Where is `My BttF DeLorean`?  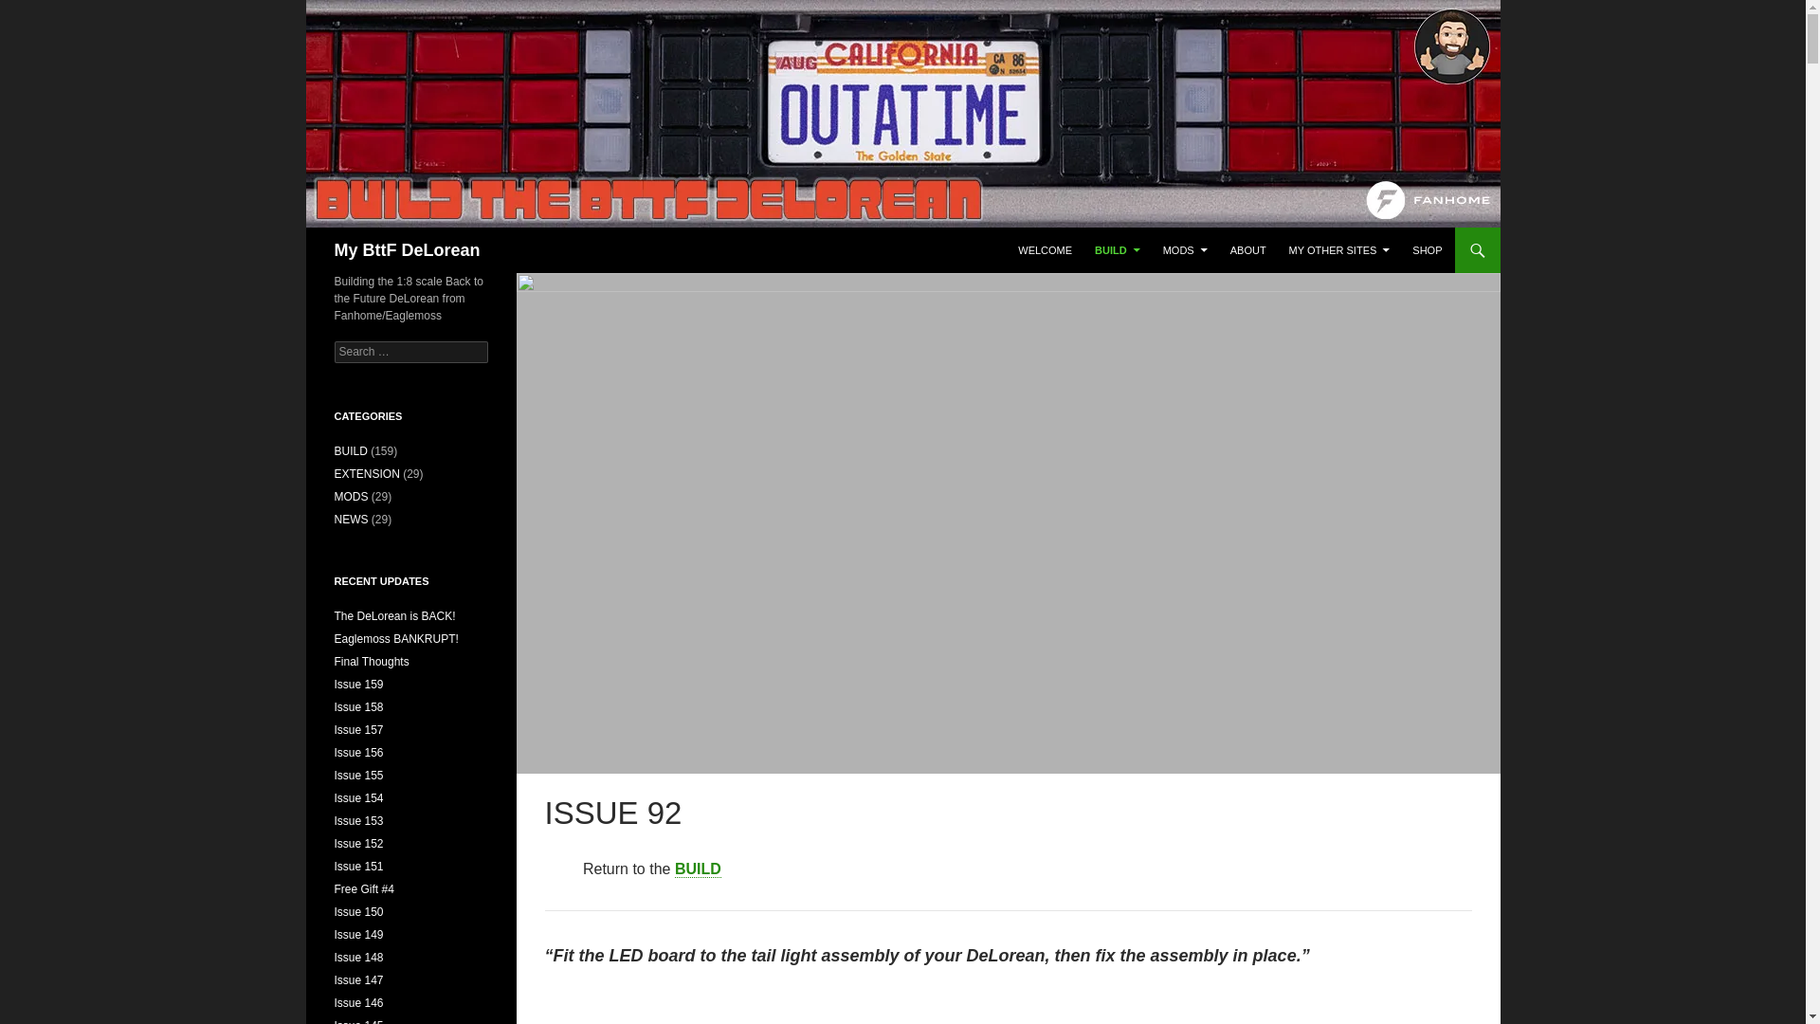
My BttF DeLorean is located at coordinates (406, 250).